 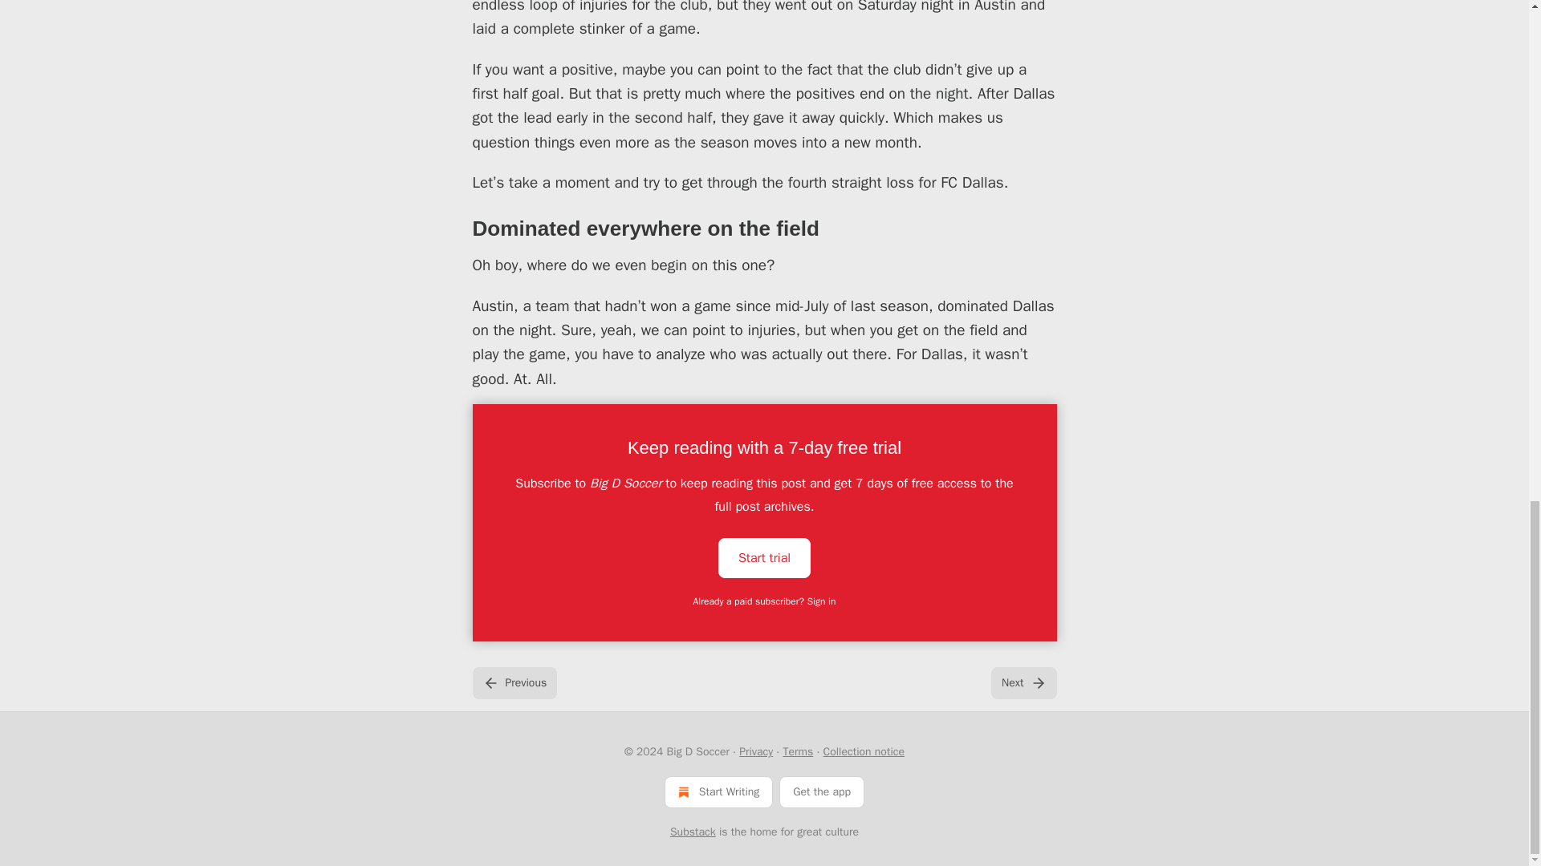 What do you see at coordinates (756, 751) in the screenshot?
I see `Privacy` at bounding box center [756, 751].